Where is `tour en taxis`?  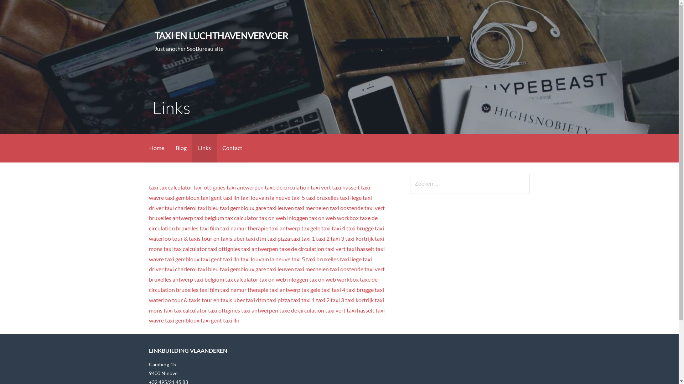
tour en taxis is located at coordinates (217, 238).